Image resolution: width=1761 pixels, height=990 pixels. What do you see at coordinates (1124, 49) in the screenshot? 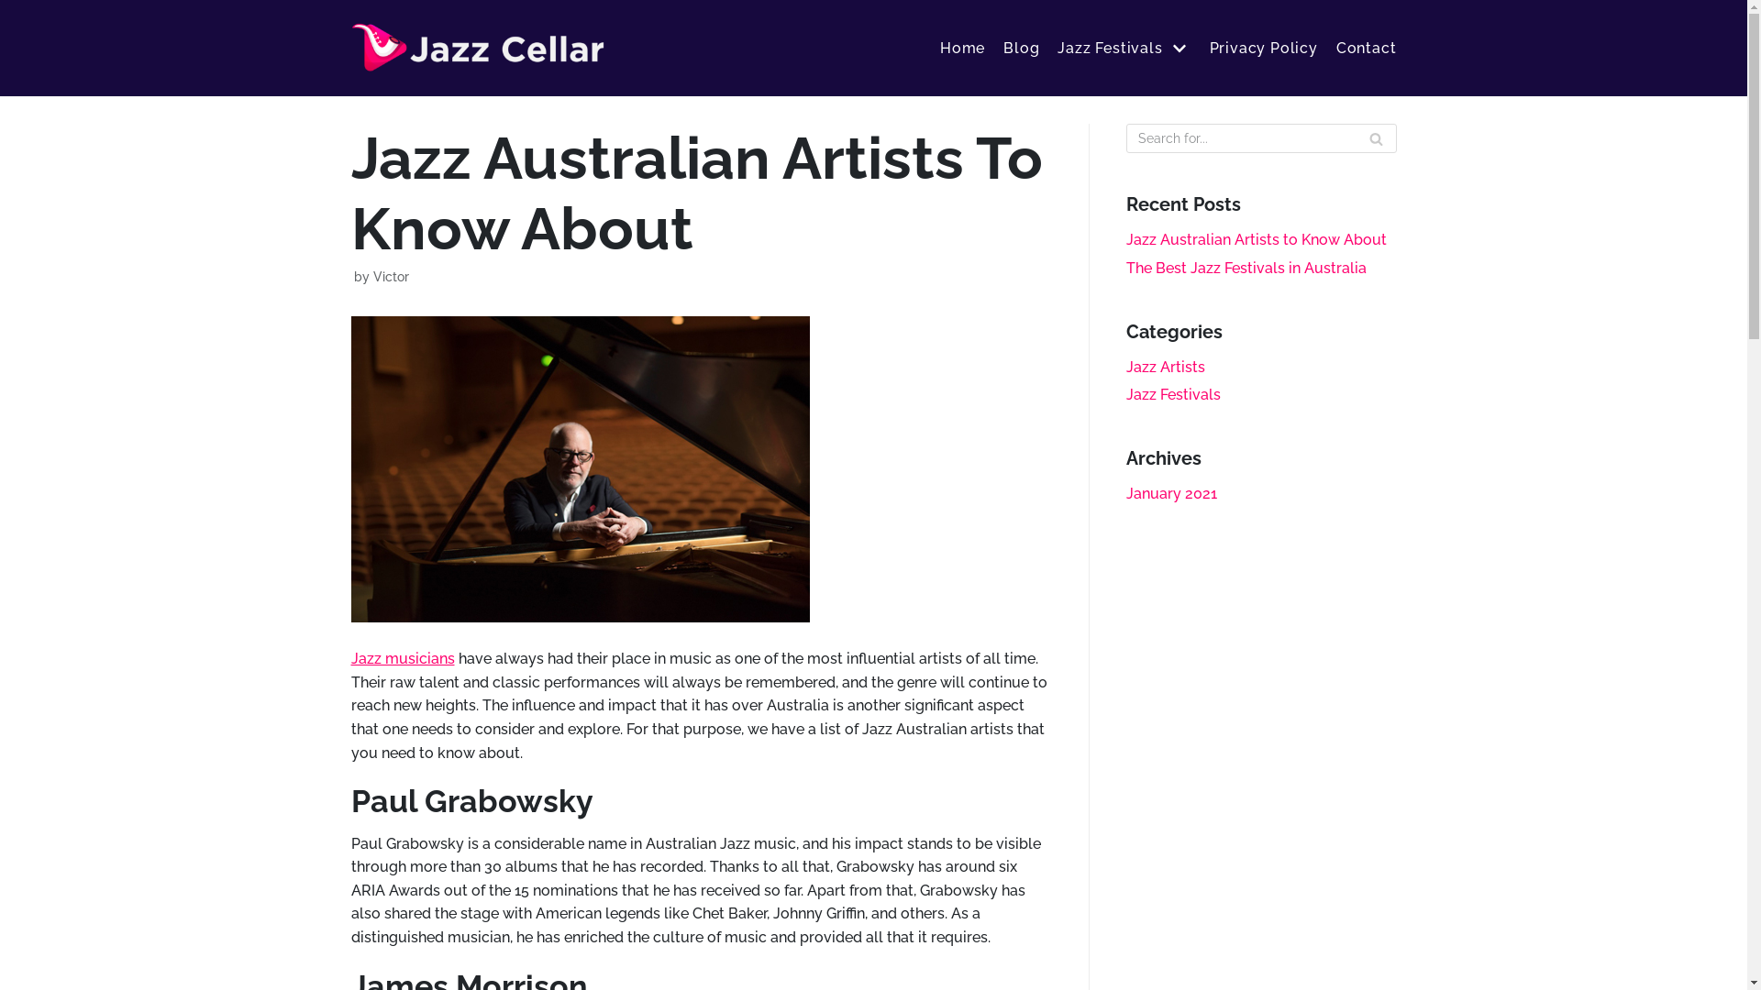
I see `Jazz Festivals` at bounding box center [1124, 49].